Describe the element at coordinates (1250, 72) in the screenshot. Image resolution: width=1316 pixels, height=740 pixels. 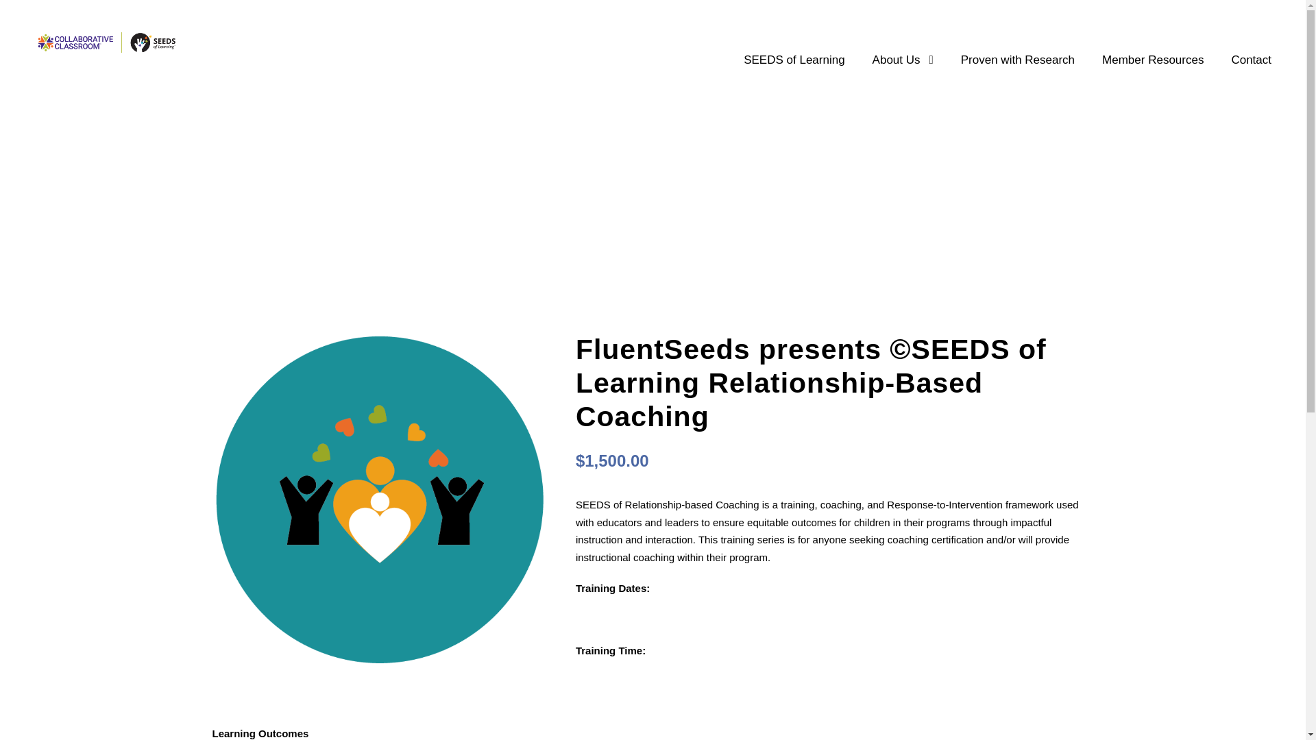
I see `Contact` at that location.